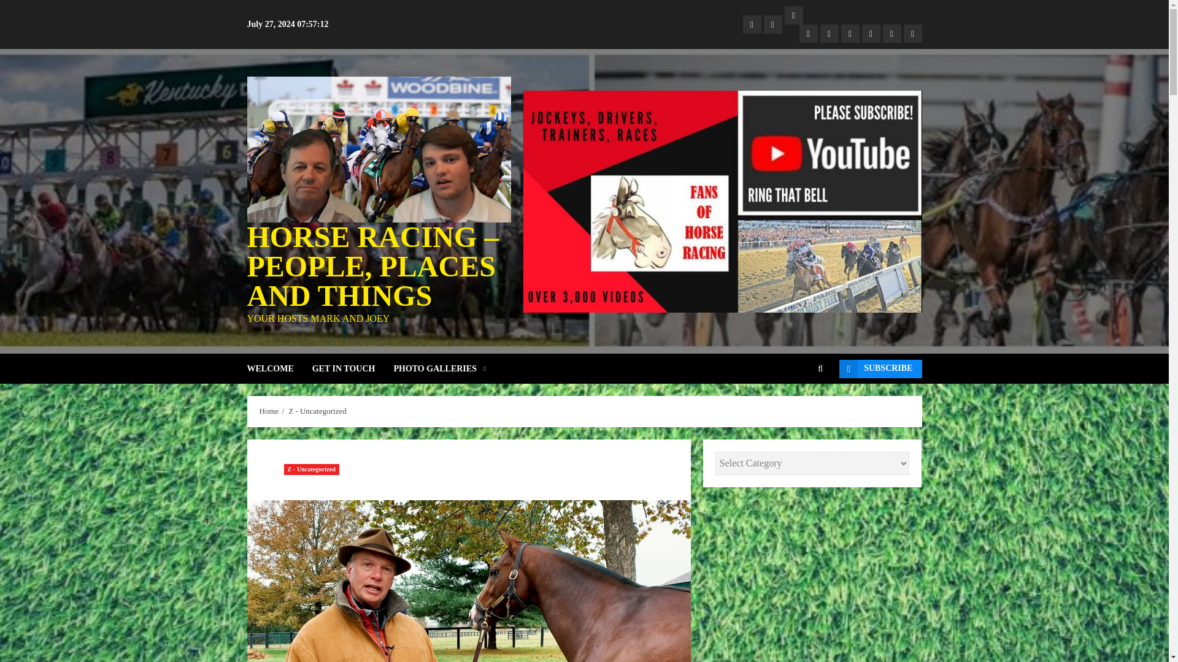 Image resolution: width=1178 pixels, height=662 pixels. I want to click on SUBSCRIBE, so click(880, 369).